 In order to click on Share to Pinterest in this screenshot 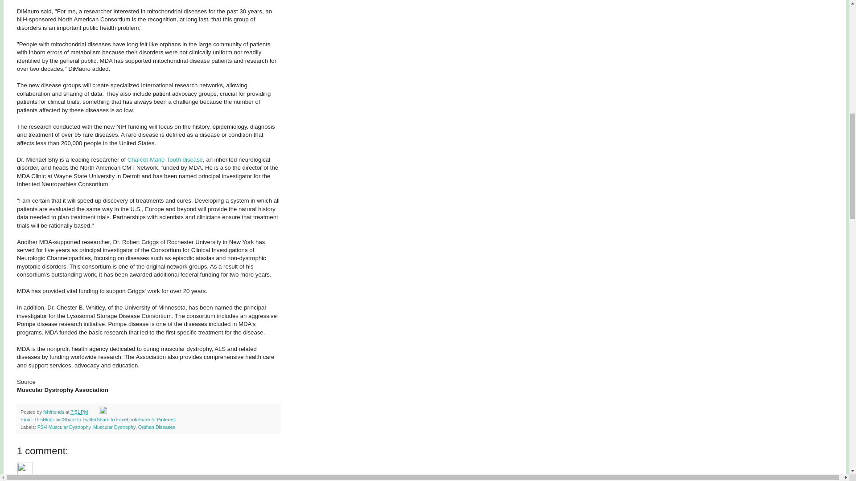, I will do `click(156, 420)`.